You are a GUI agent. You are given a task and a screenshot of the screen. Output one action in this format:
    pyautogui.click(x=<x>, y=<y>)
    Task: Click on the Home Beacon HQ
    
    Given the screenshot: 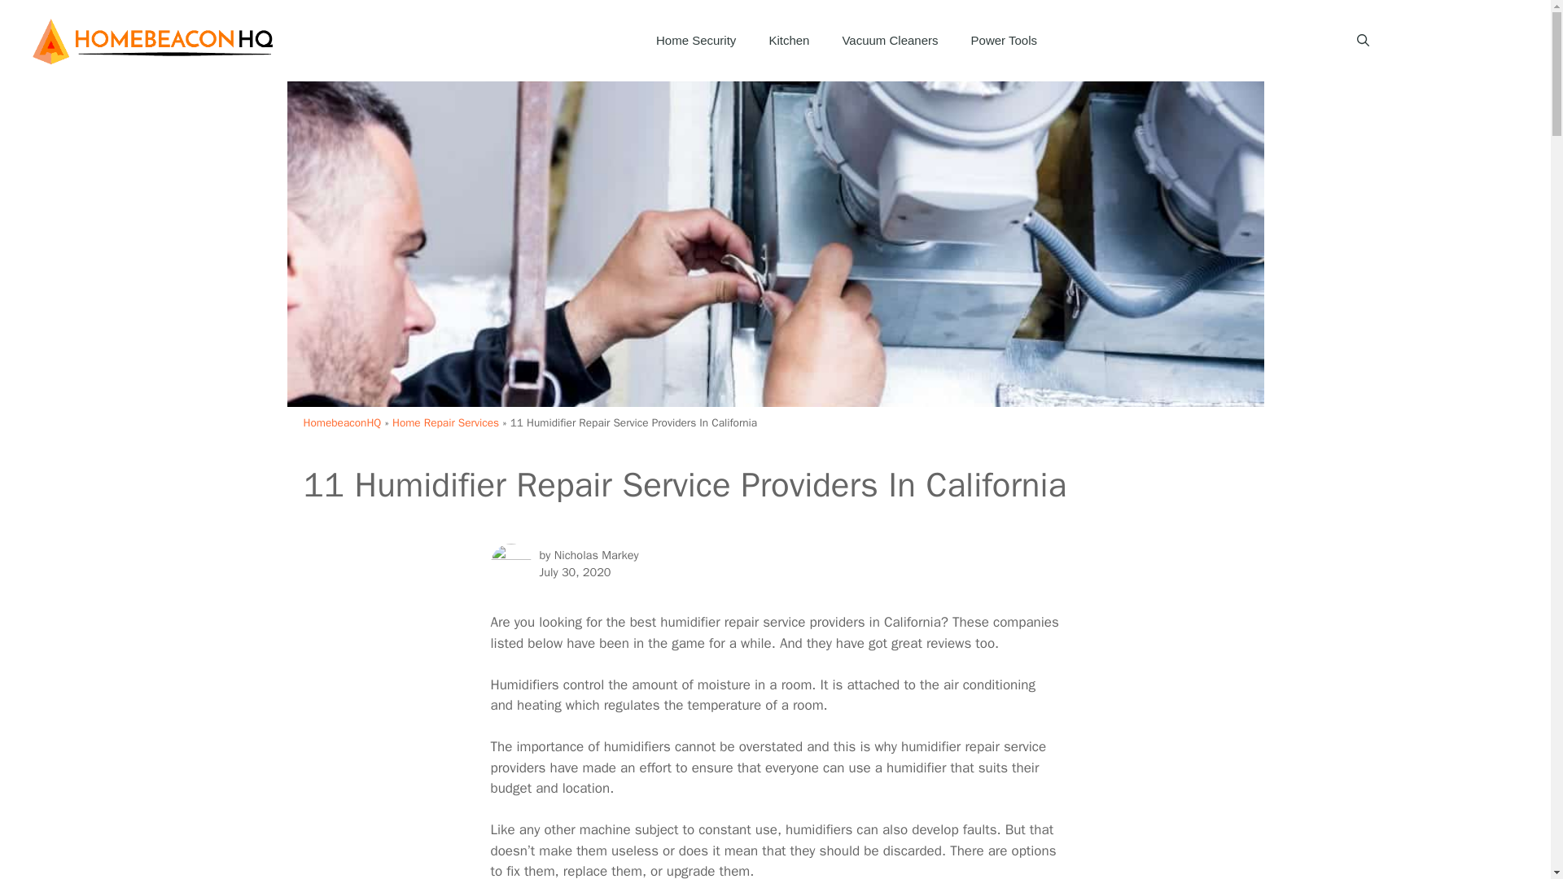 What is the action you would take?
    pyautogui.click(x=155, y=39)
    